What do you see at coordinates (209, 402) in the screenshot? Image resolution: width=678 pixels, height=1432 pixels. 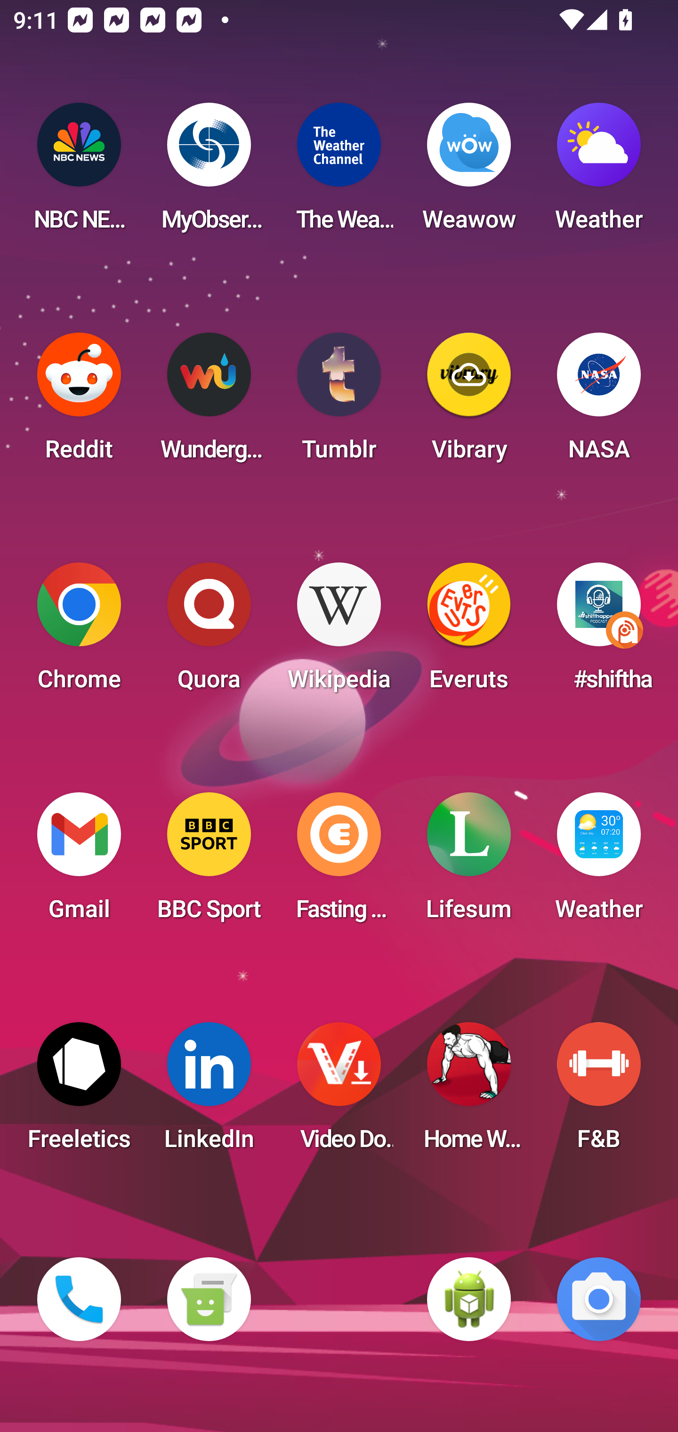 I see `Wunderground` at bounding box center [209, 402].